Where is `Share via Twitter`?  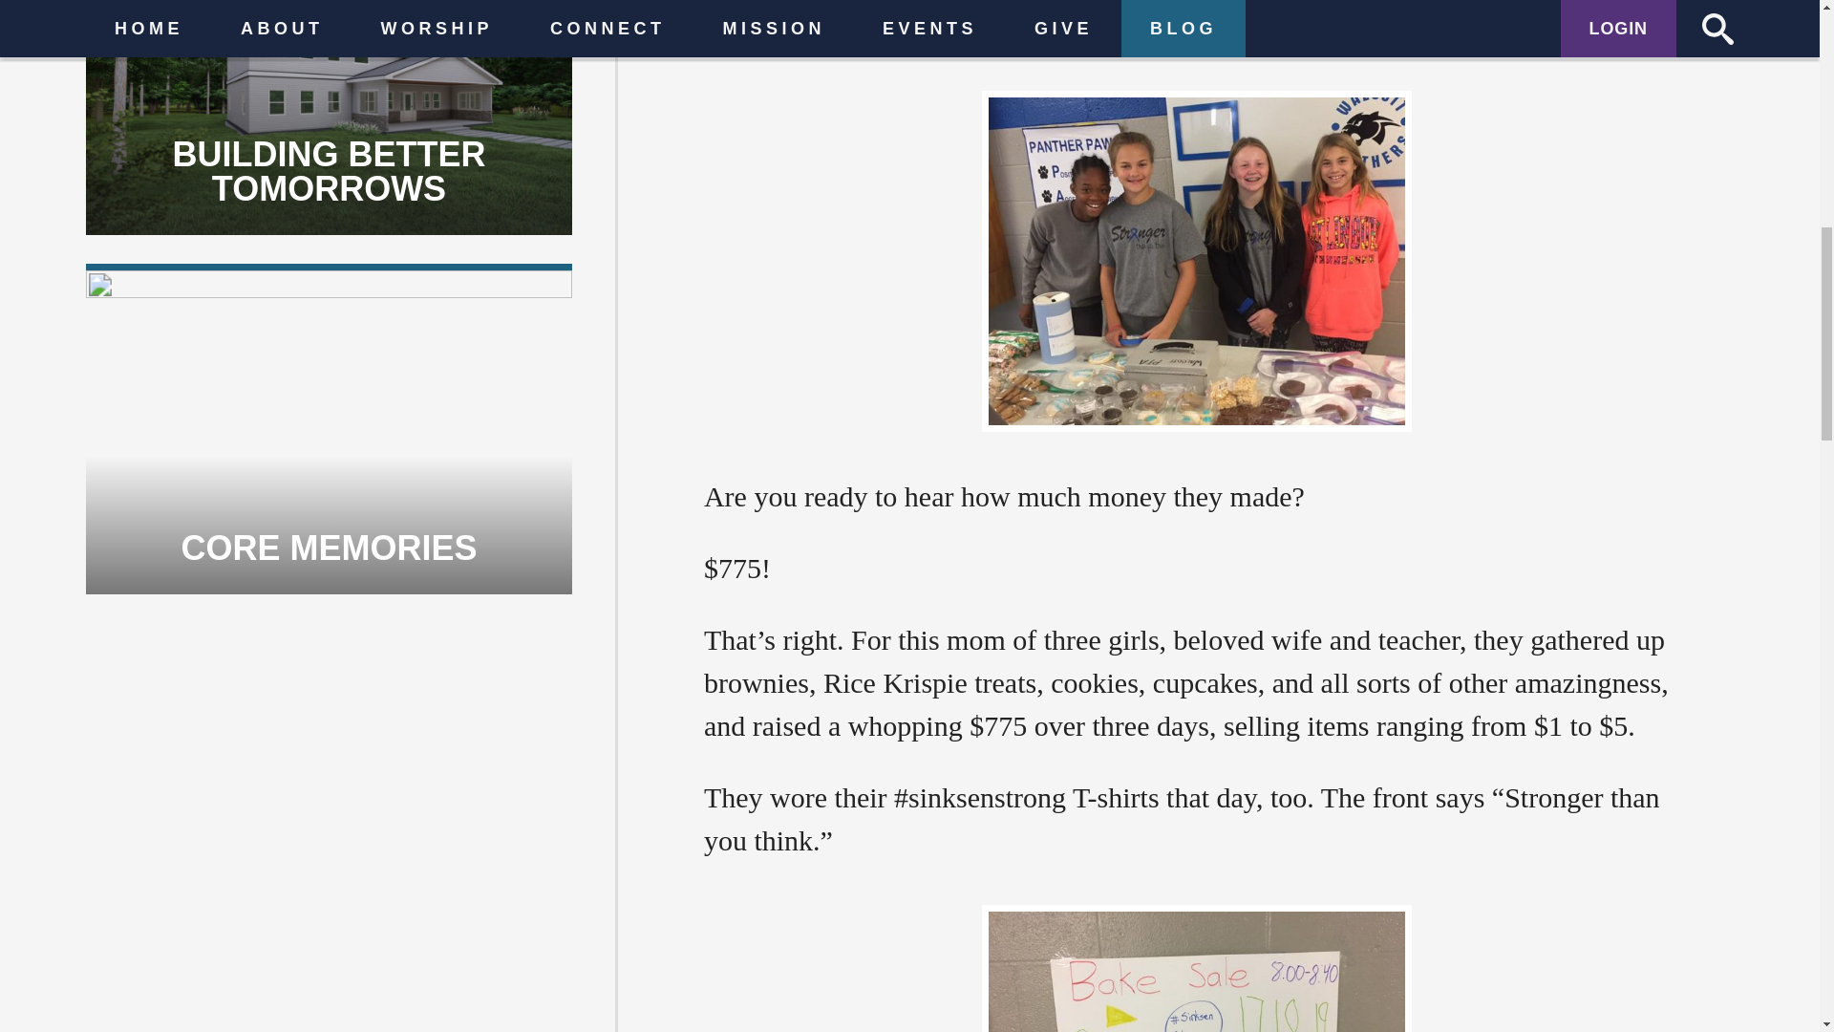 Share via Twitter is located at coordinates (821, 957).